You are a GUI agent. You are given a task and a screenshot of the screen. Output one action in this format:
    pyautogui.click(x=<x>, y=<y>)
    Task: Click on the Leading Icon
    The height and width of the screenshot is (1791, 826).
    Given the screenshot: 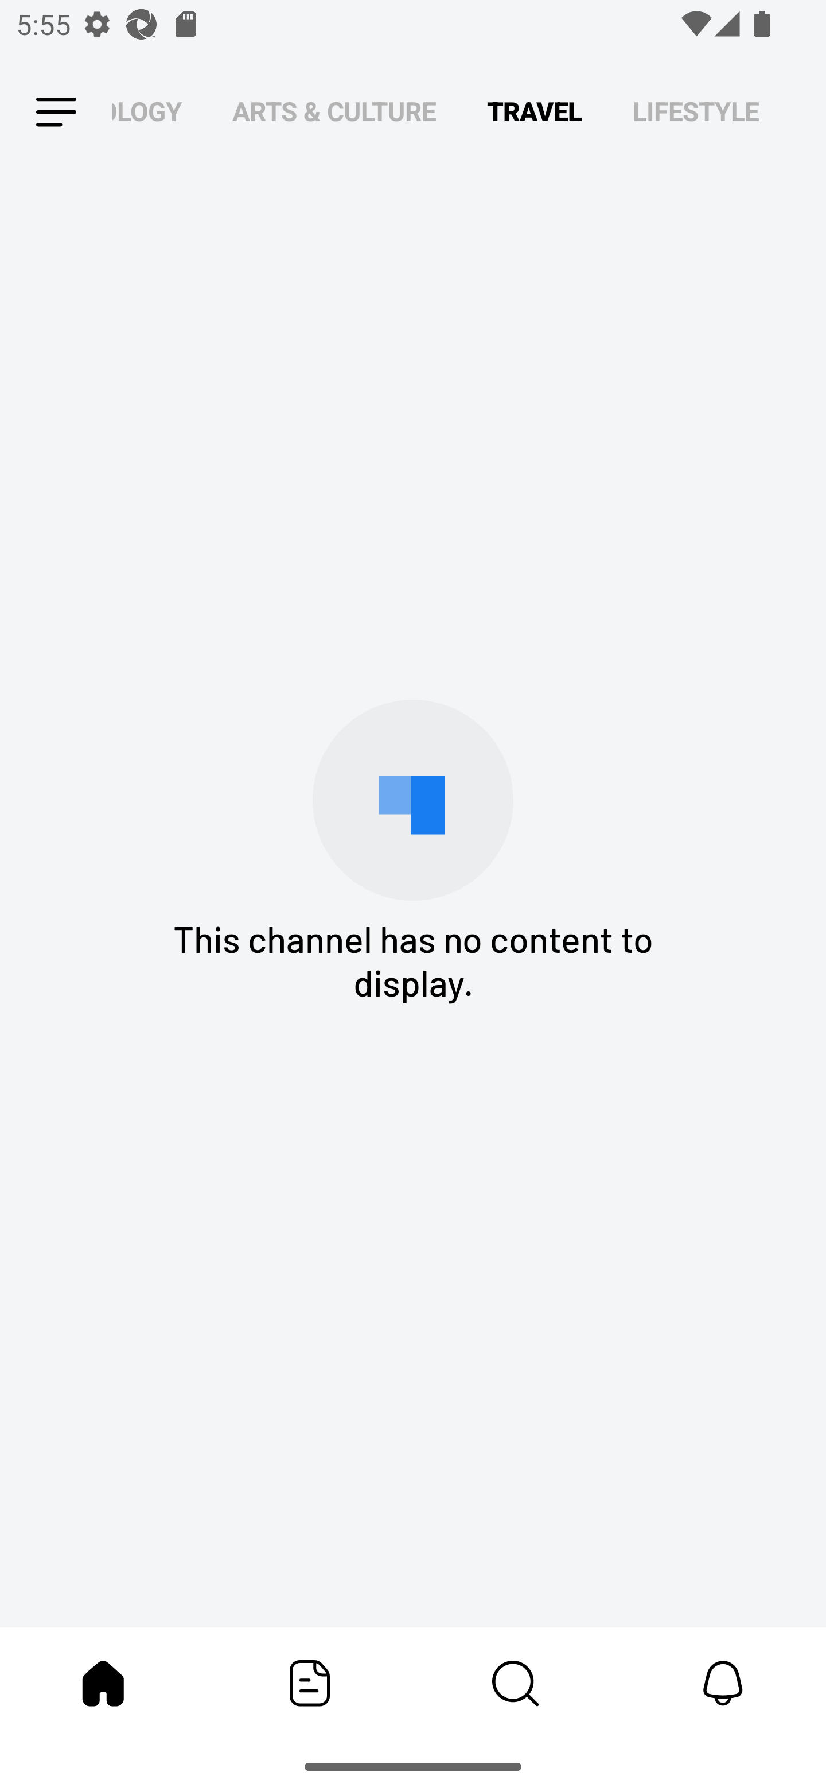 What is the action you would take?
    pyautogui.click(x=56, y=113)
    